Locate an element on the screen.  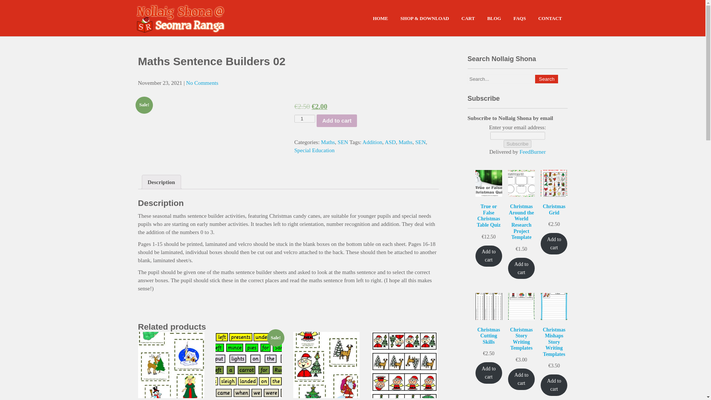
Maths is located at coordinates (405, 142).